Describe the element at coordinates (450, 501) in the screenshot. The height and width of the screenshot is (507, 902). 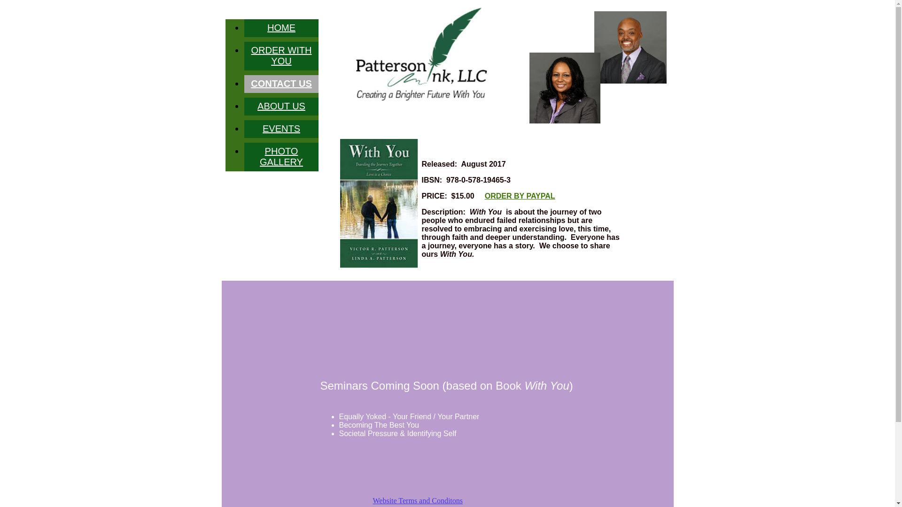
I see `Website Terms and Conditons` at that location.